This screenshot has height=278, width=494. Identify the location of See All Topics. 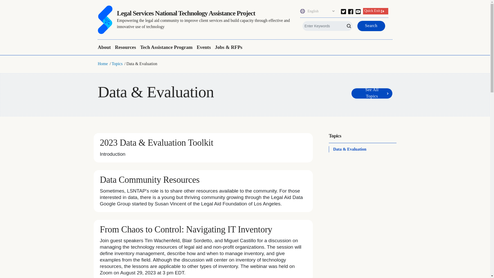
(372, 93).